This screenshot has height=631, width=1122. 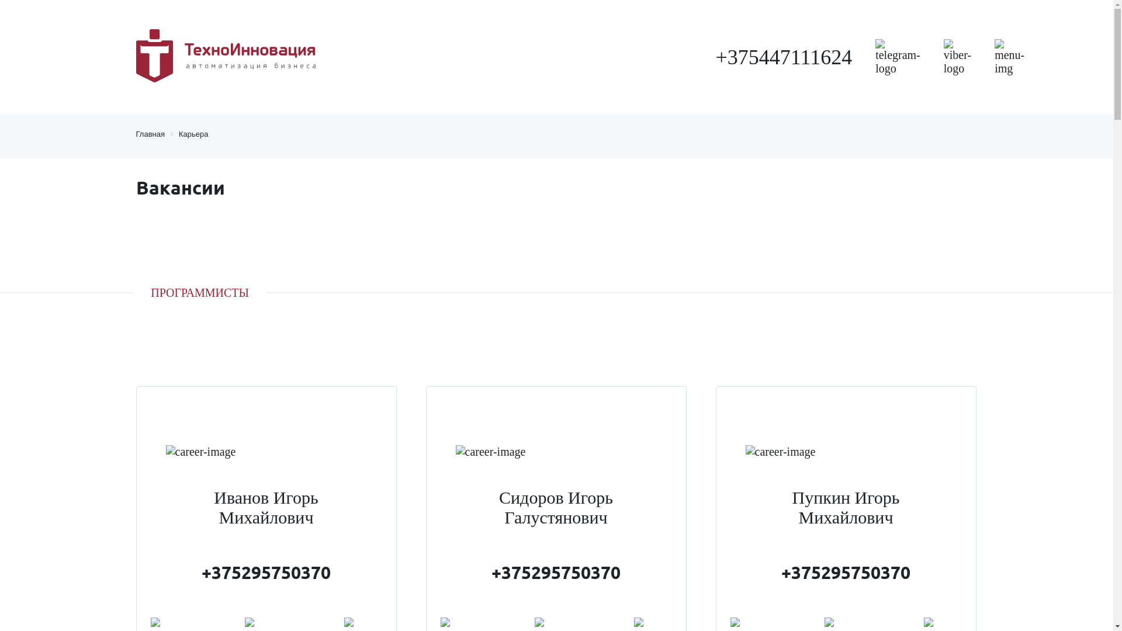 What do you see at coordinates (784, 57) in the screenshot?
I see `+375447111624` at bounding box center [784, 57].